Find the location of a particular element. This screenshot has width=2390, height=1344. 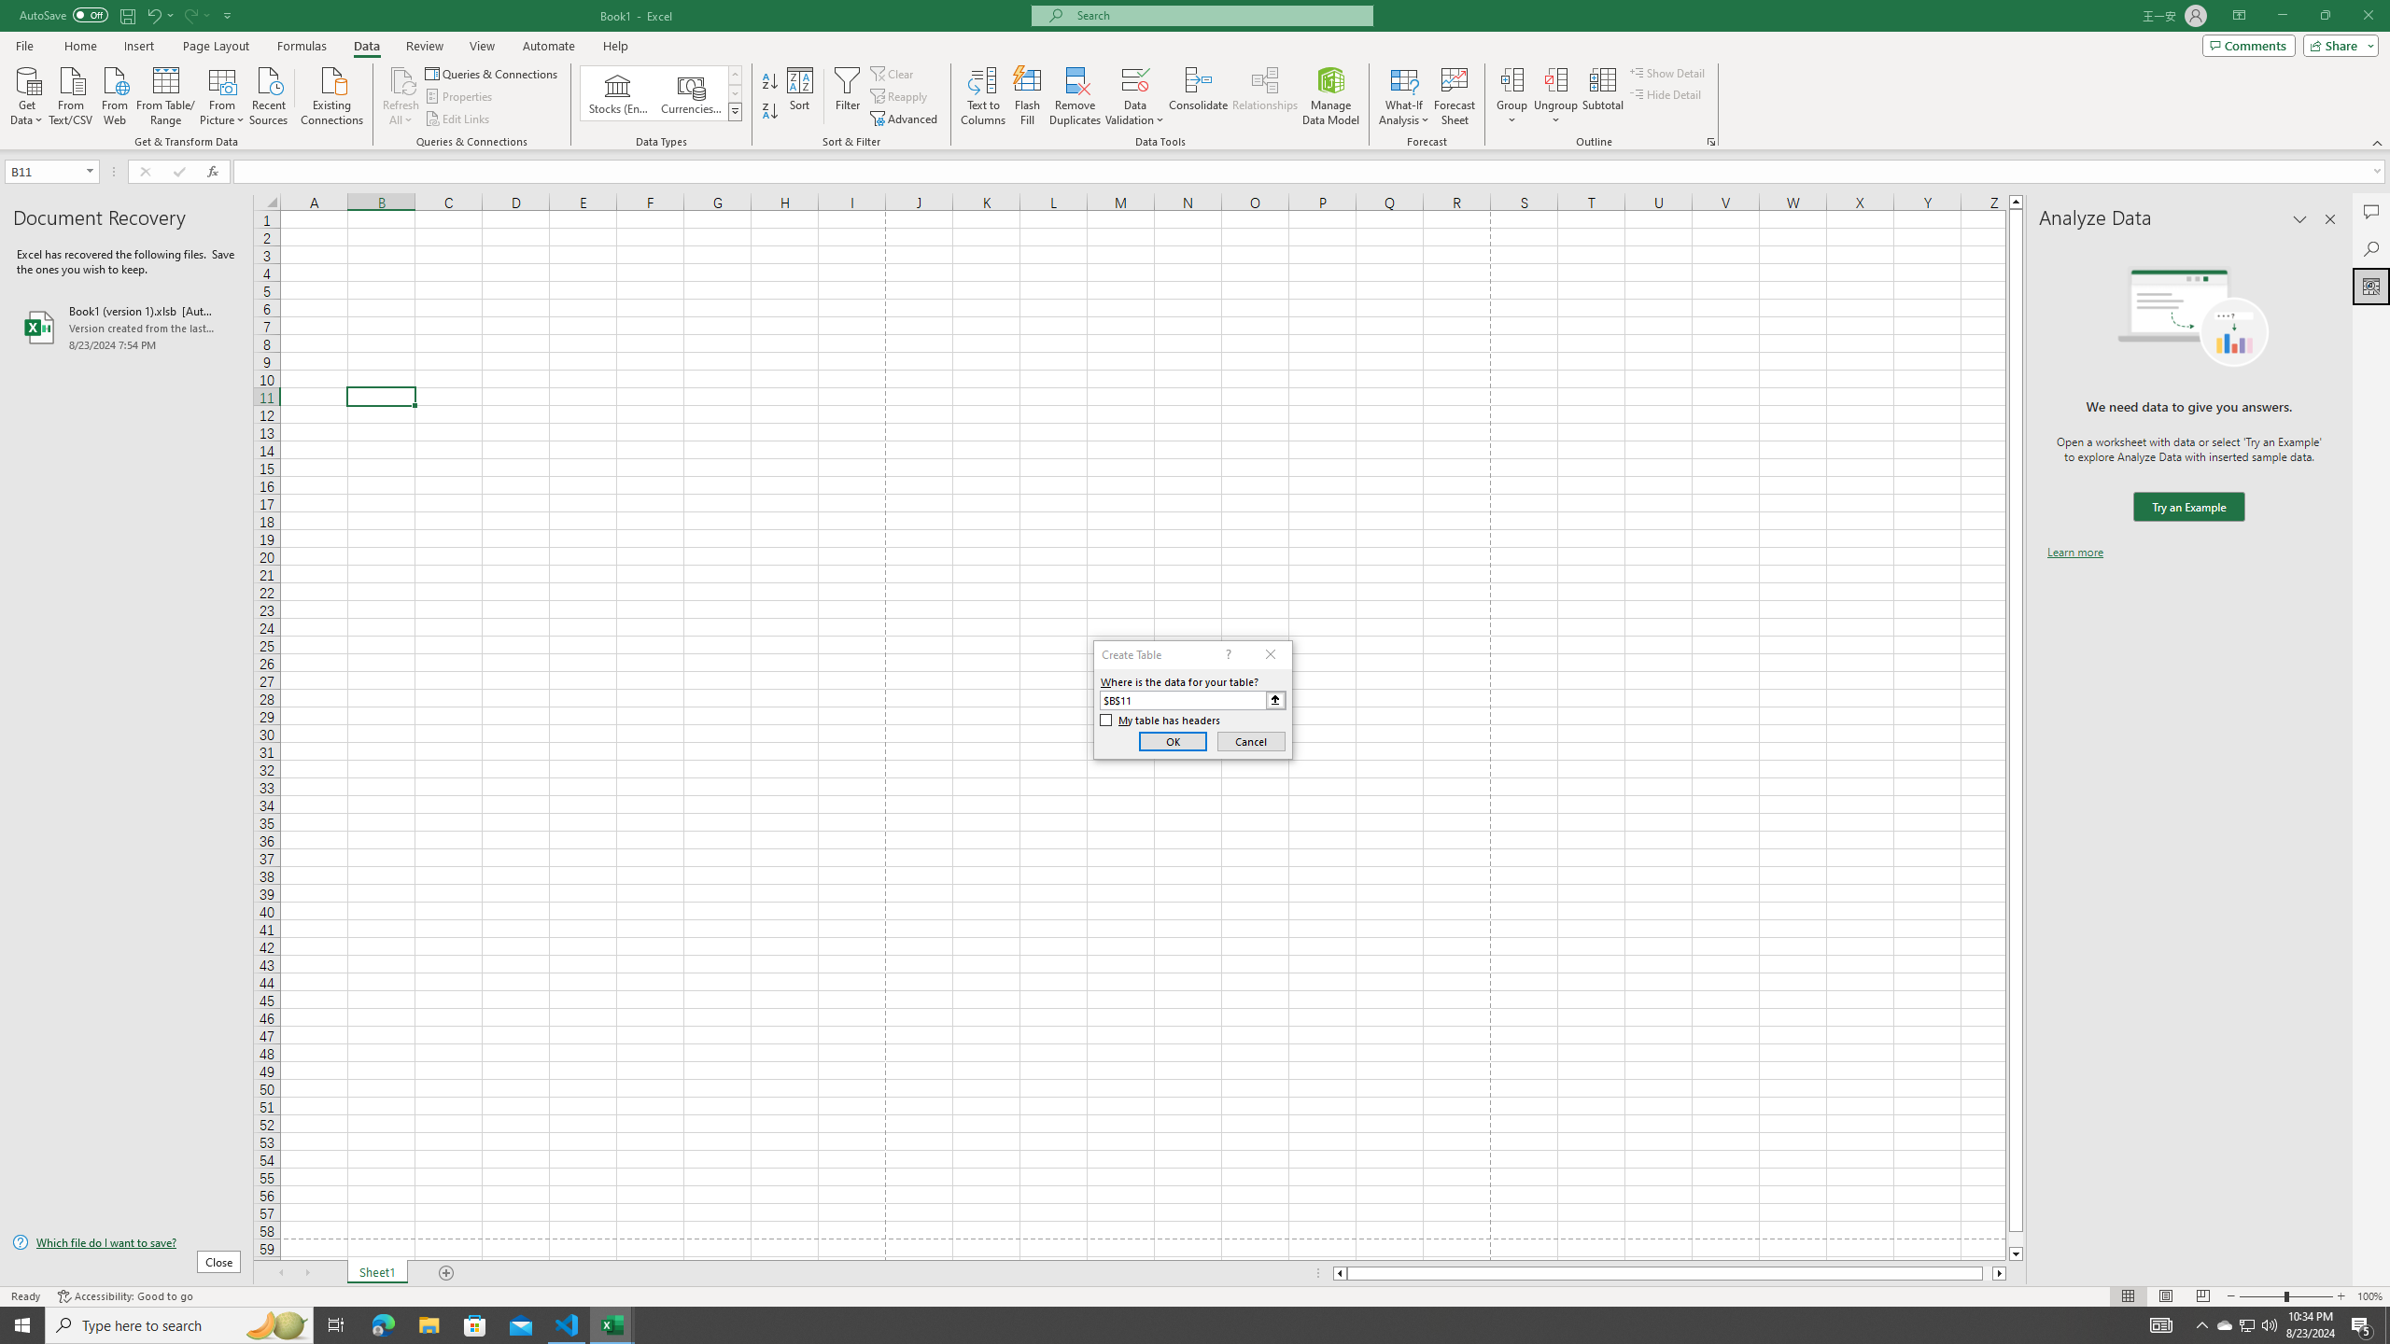

Group and Outline Settings is located at coordinates (1710, 142).